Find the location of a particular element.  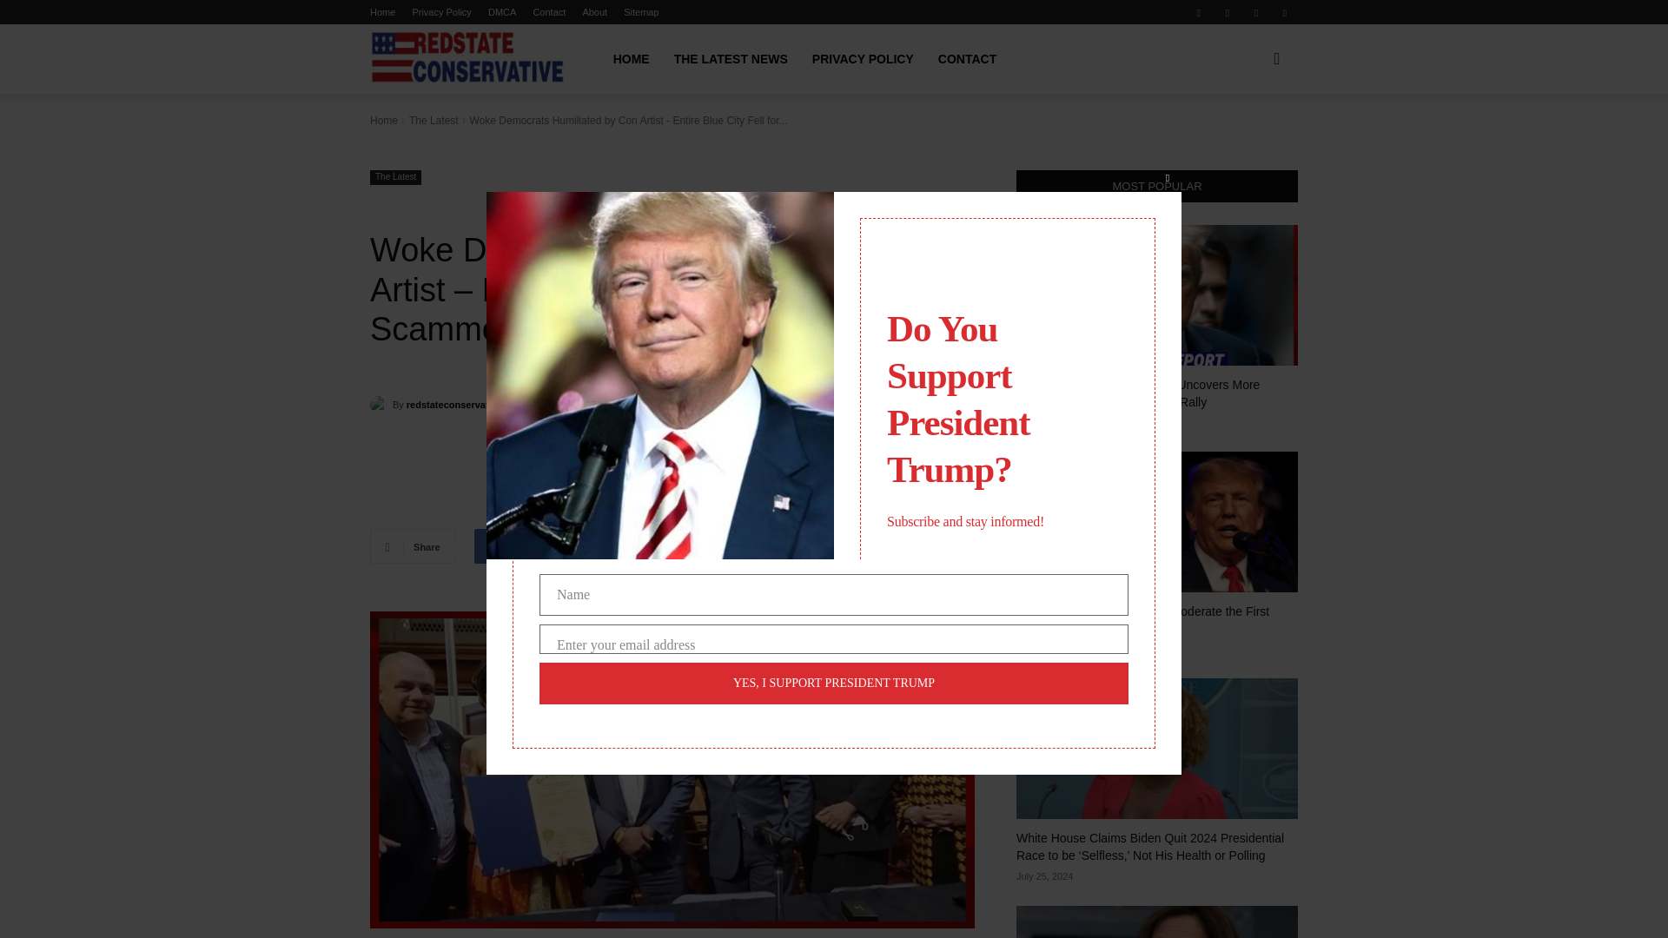

THE LATEST NEWS is located at coordinates (731, 59).